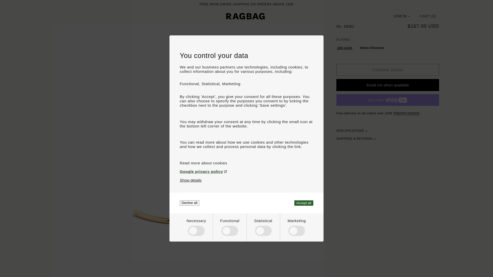 This screenshot has height=277, width=493. I want to click on Google privacy policy, so click(246, 171).